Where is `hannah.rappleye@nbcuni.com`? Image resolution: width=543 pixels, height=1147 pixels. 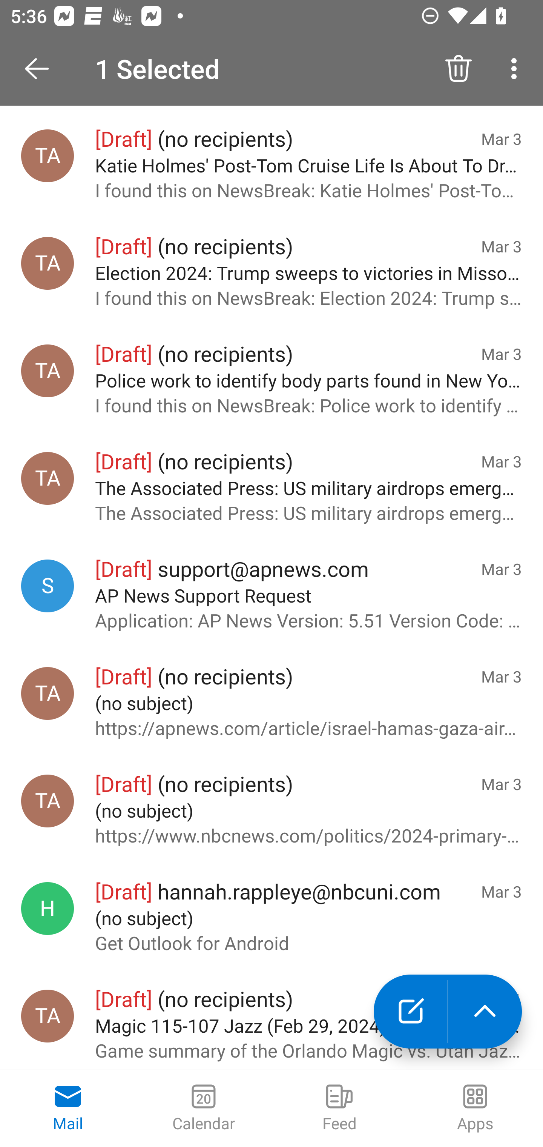 hannah.rappleye@nbcuni.com is located at coordinates (48, 908).